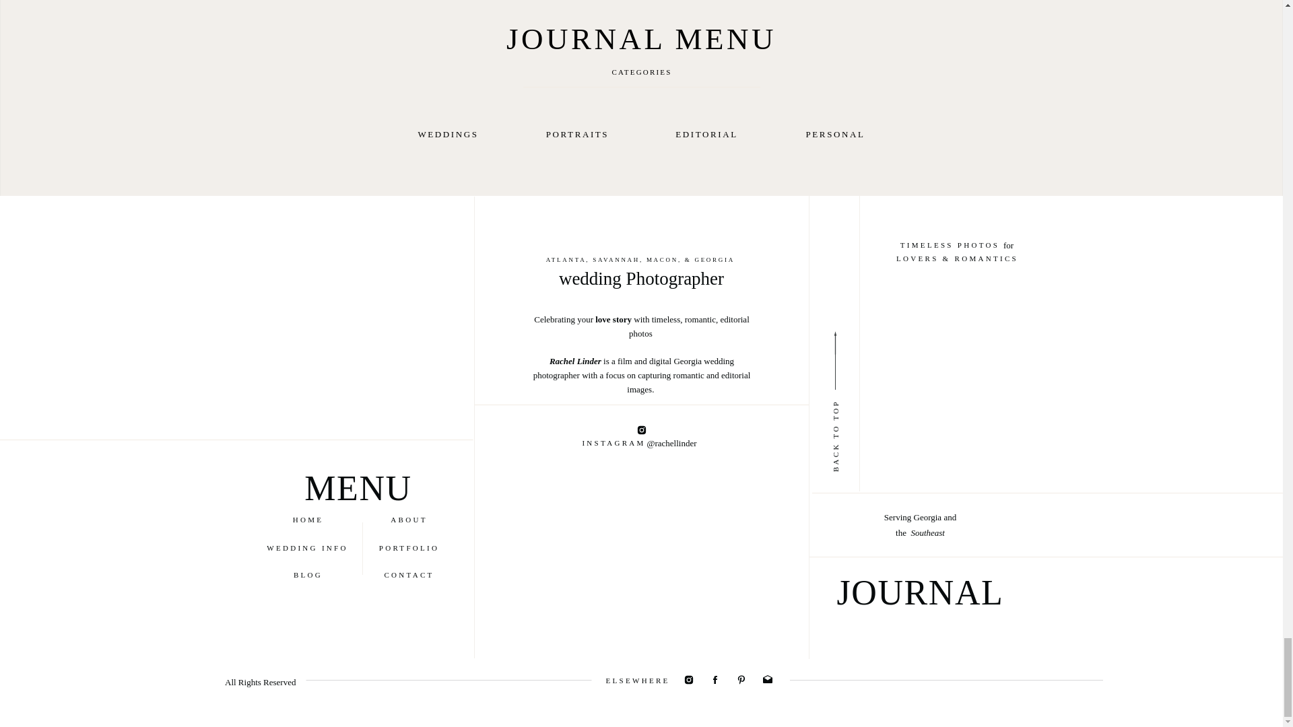 This screenshot has width=1293, height=727. What do you see at coordinates (308, 576) in the screenshot?
I see `BLOG` at bounding box center [308, 576].